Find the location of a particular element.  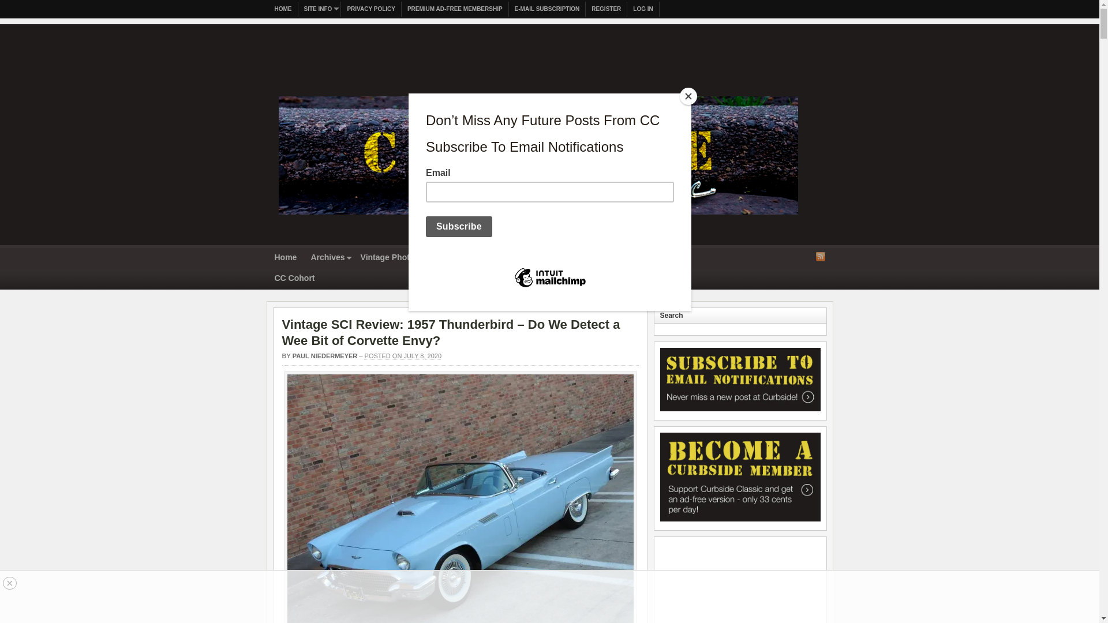

E-MAIL SUBSCRIPTION is located at coordinates (547, 9).